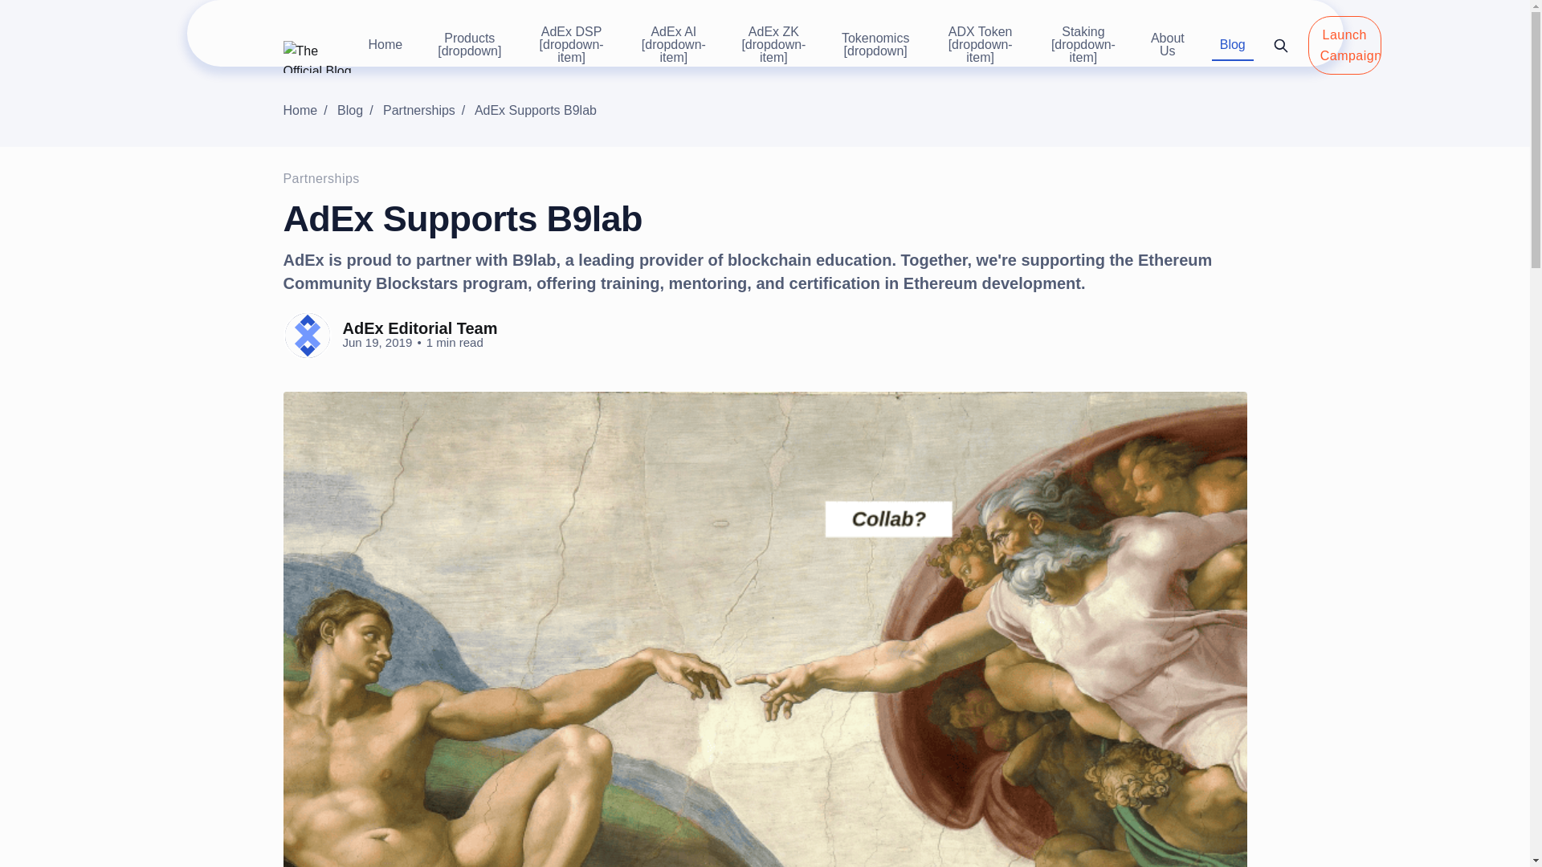  Describe the element at coordinates (320, 178) in the screenshot. I see `Partnerships` at that location.